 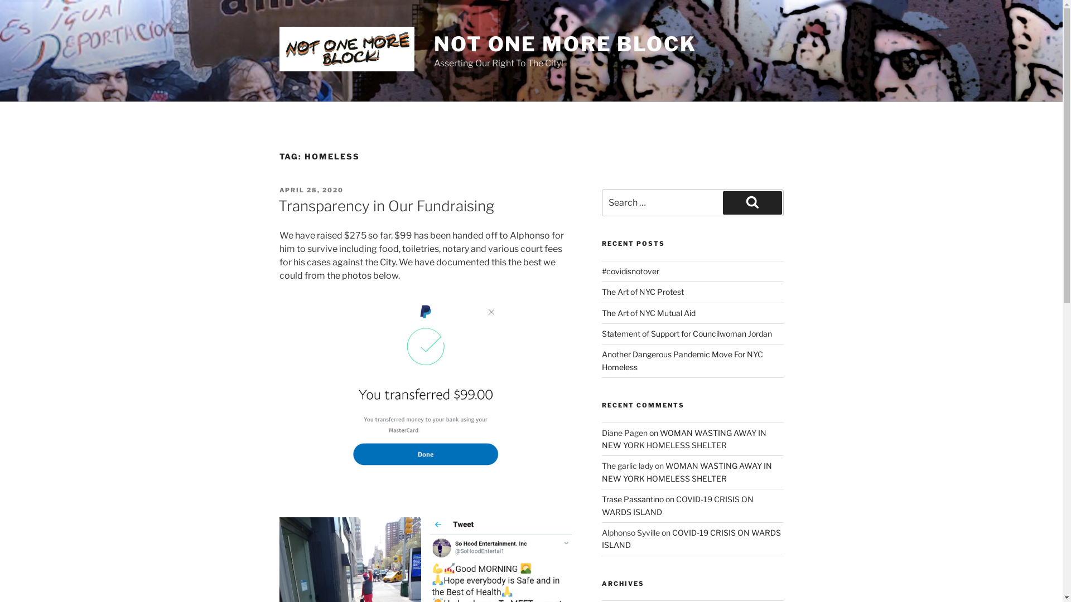 What do you see at coordinates (566, 44) in the screenshot?
I see `NOT ONE MORE BLOCK` at bounding box center [566, 44].